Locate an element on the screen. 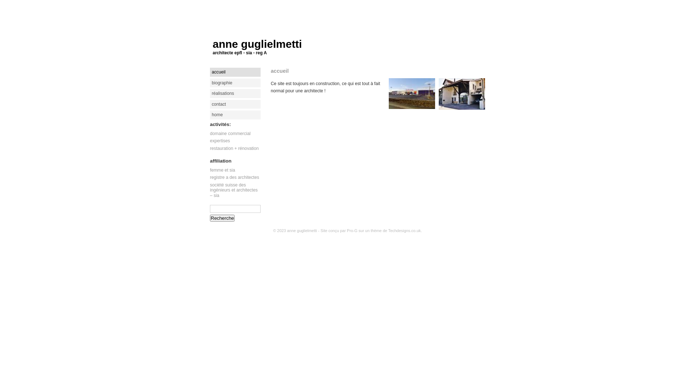 This screenshot has width=695, height=391. registre a des architectes is located at coordinates (235, 177).